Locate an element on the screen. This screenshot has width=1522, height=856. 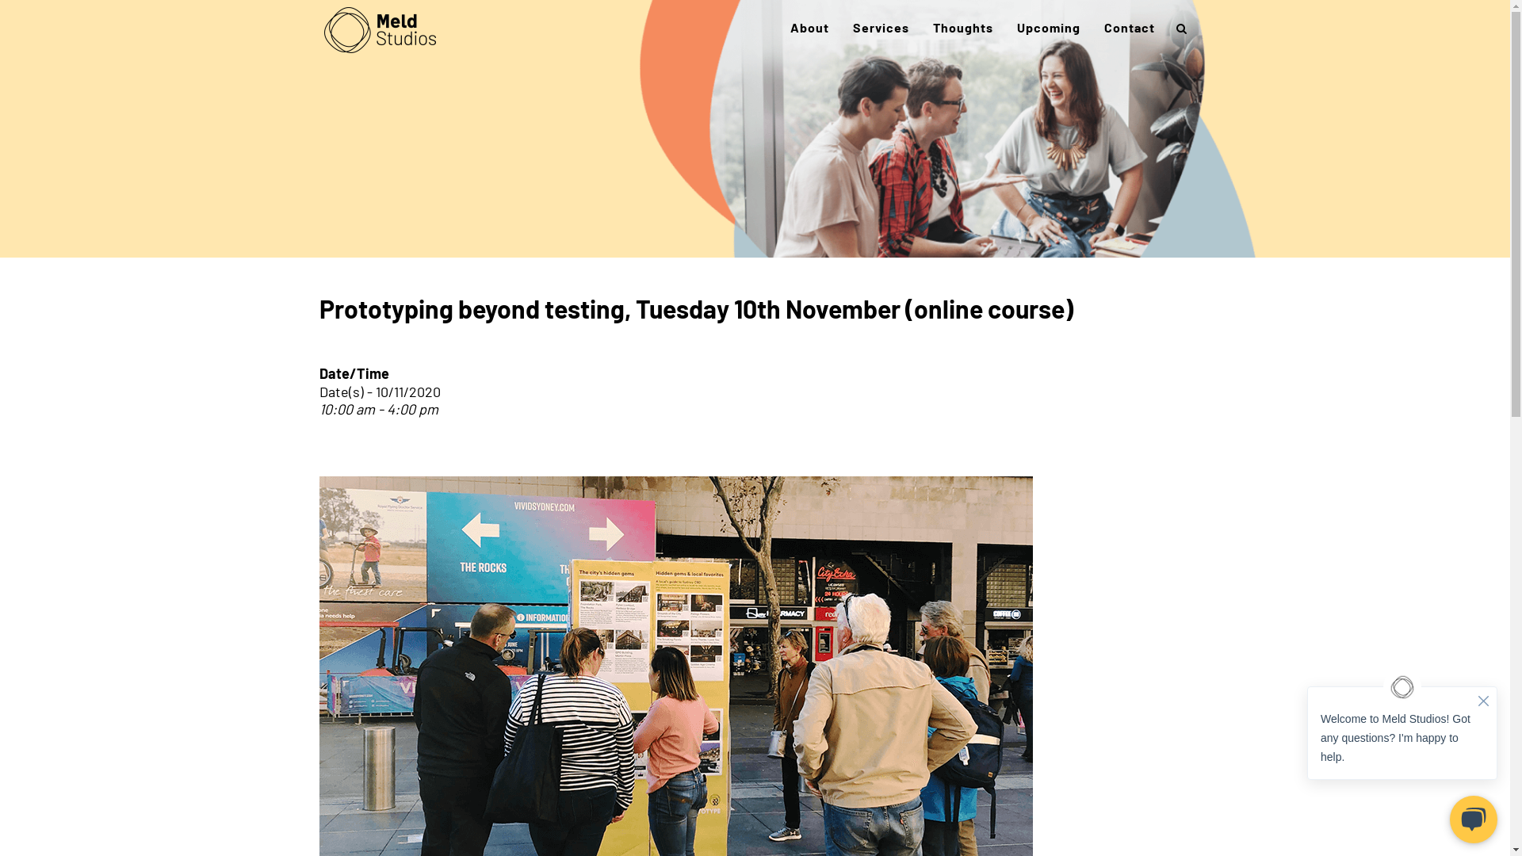
Meld Studios is located at coordinates (379, 30).